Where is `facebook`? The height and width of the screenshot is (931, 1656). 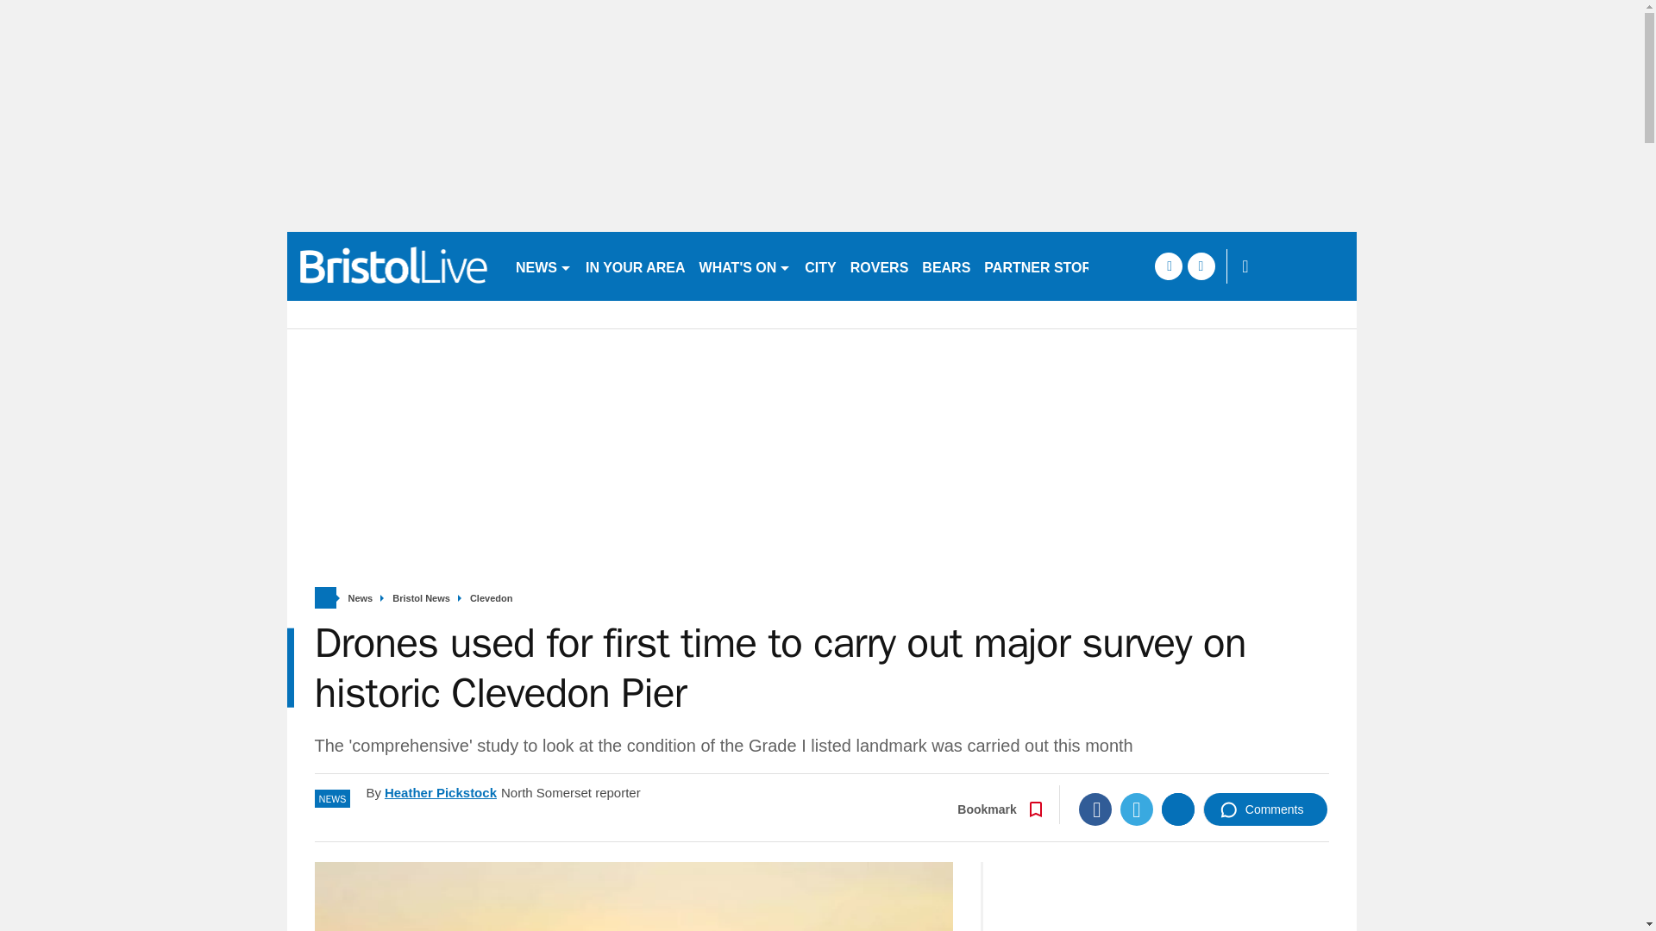 facebook is located at coordinates (1168, 266).